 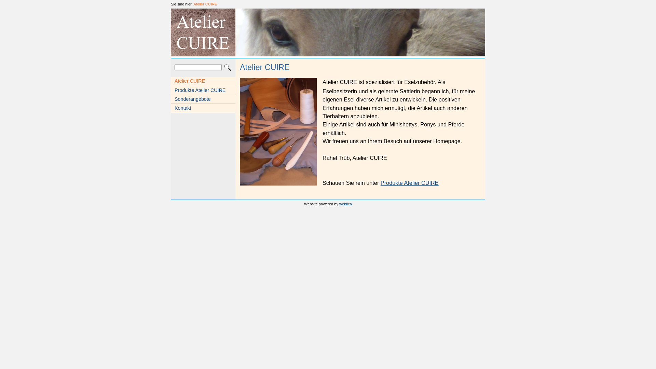 What do you see at coordinates (346, 204) in the screenshot?
I see `weblica` at bounding box center [346, 204].